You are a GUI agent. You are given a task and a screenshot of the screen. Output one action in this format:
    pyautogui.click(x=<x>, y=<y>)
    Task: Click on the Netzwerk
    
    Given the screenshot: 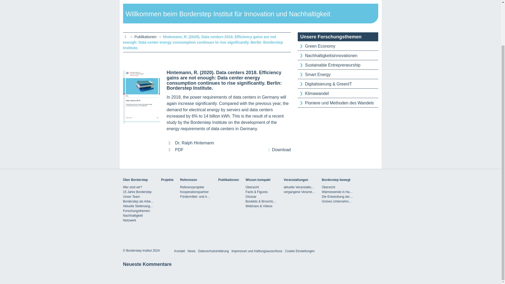 What is the action you would take?
    pyautogui.click(x=139, y=220)
    